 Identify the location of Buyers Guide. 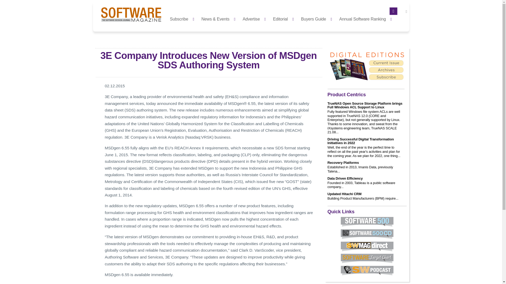
(318, 18).